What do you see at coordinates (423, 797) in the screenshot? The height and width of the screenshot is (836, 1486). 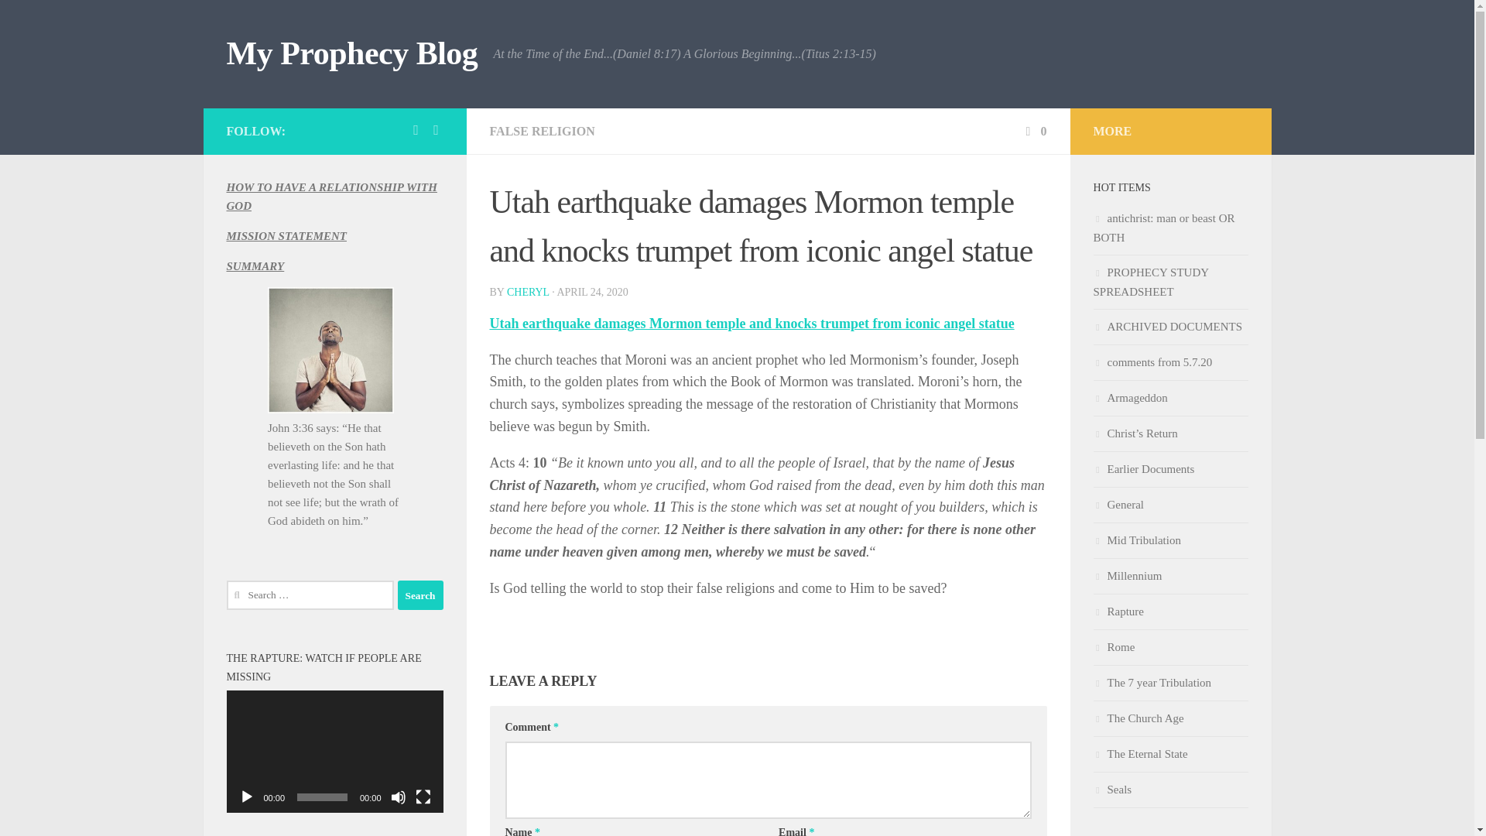 I see `Fullscreen` at bounding box center [423, 797].